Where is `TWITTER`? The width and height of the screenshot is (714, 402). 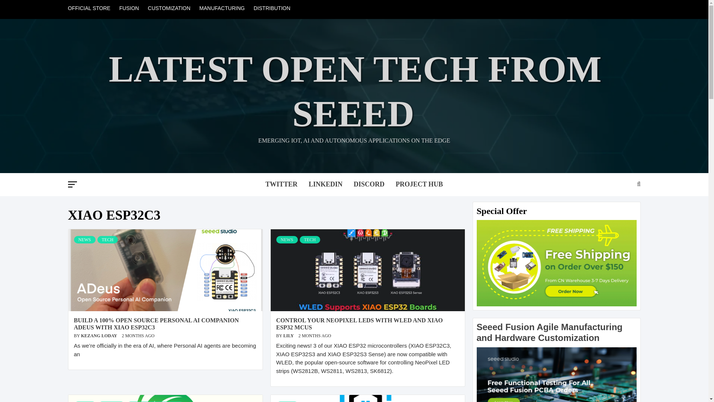
TWITTER is located at coordinates (281, 185).